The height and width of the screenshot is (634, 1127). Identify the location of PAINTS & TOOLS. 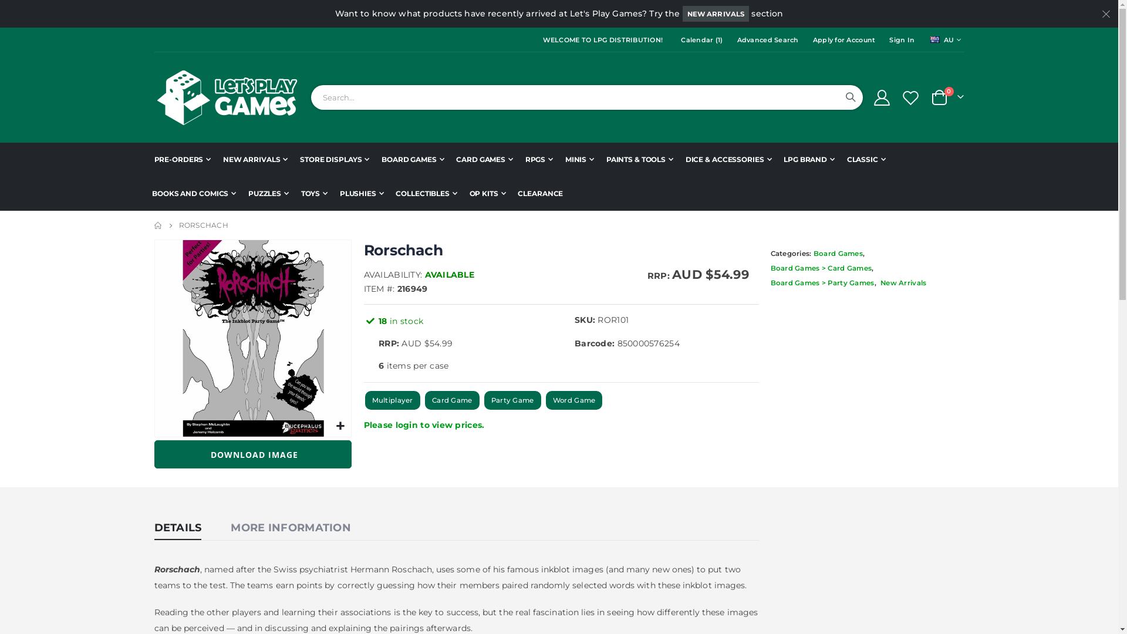
(640, 160).